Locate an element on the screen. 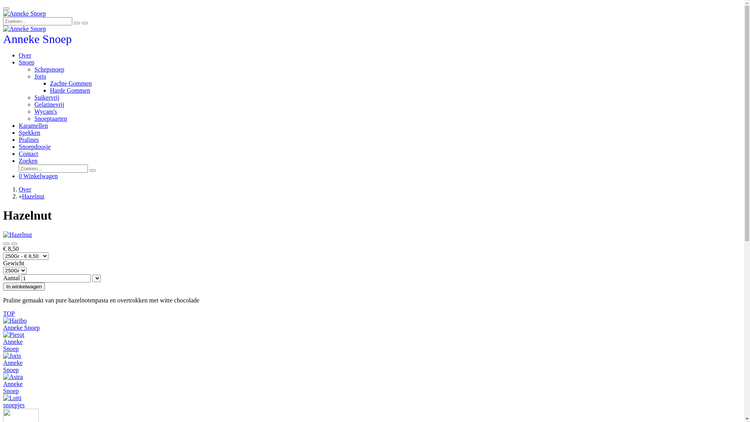  Joris is located at coordinates (40, 76).